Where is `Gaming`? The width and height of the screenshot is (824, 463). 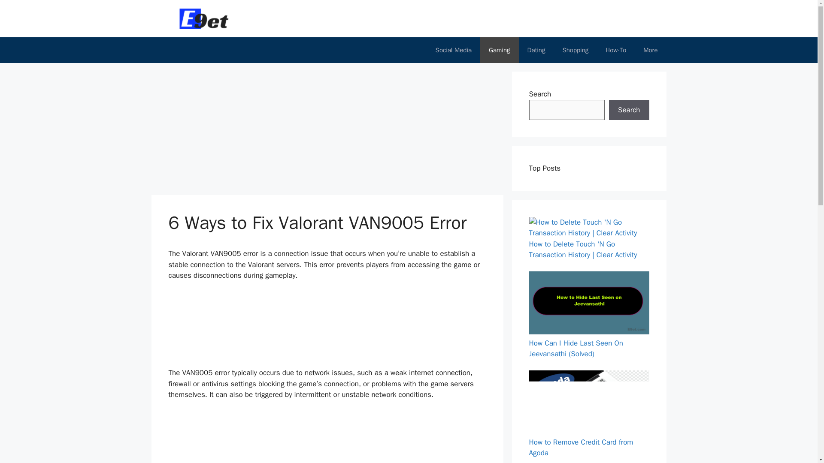 Gaming is located at coordinates (499, 50).